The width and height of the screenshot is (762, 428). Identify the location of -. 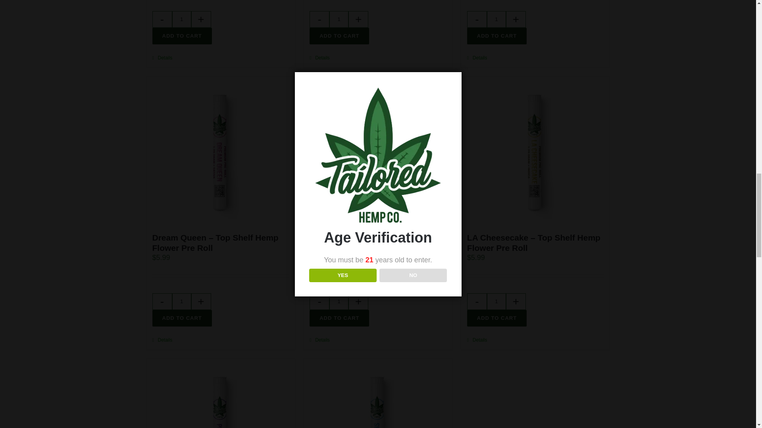
(162, 19).